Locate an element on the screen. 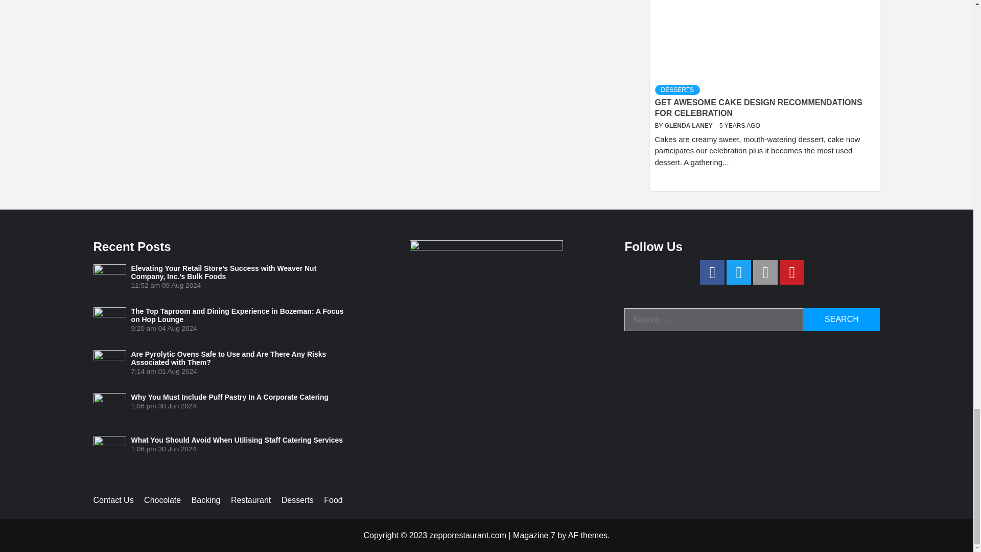 Image resolution: width=981 pixels, height=552 pixels. LinkedIn is located at coordinates (765, 272).